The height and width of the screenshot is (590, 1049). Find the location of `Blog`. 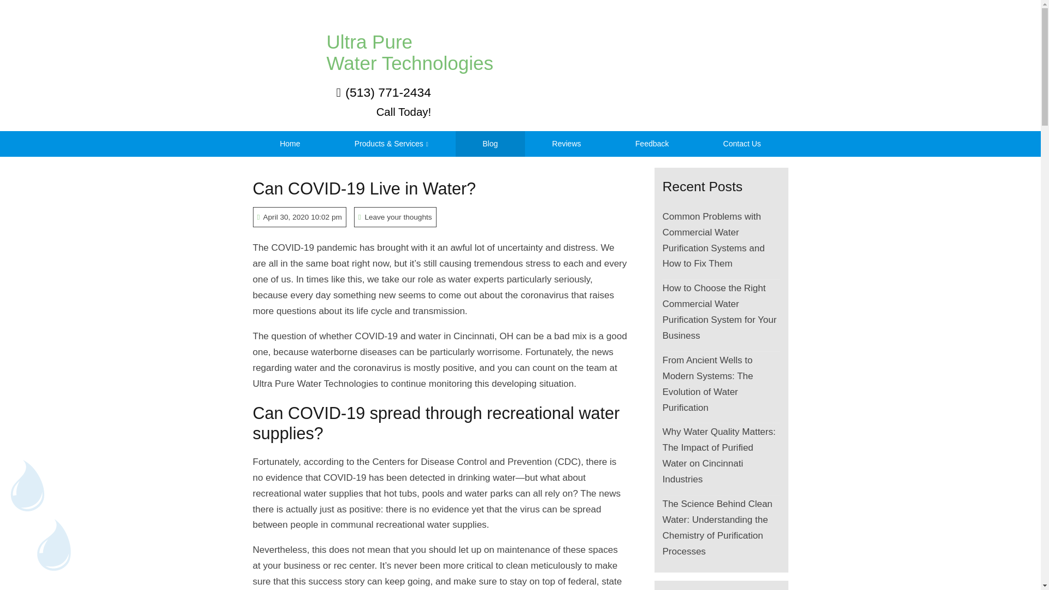

Blog is located at coordinates (373, 40).